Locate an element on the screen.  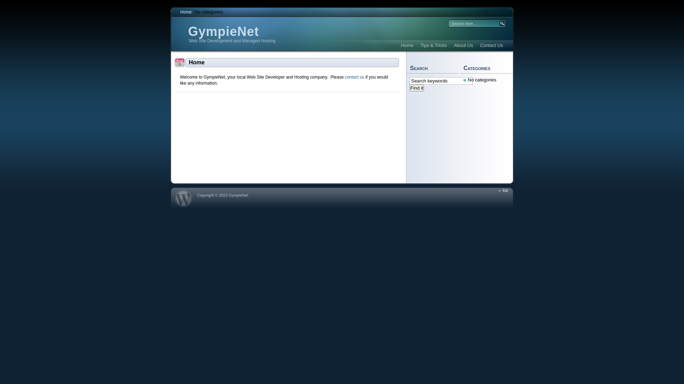
Home is located at coordinates (292, 63).